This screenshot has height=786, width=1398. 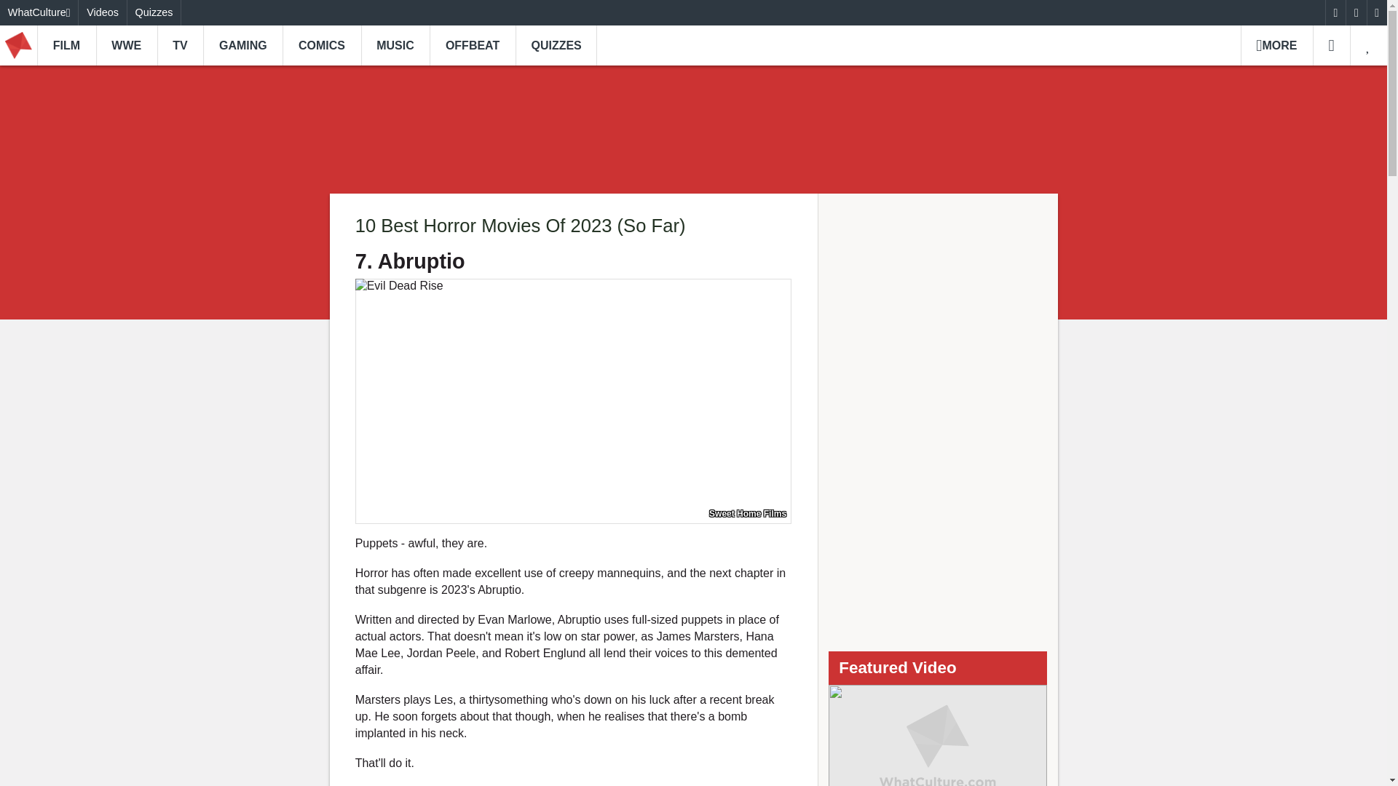 I want to click on Quizzes, so click(x=154, y=12).